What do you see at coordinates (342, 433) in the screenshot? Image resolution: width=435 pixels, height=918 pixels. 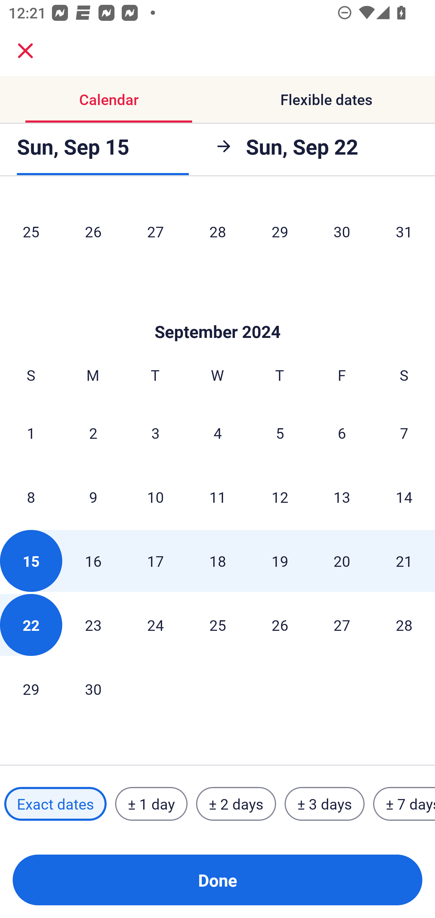 I see `6 Friday, September 6, 2024` at bounding box center [342, 433].